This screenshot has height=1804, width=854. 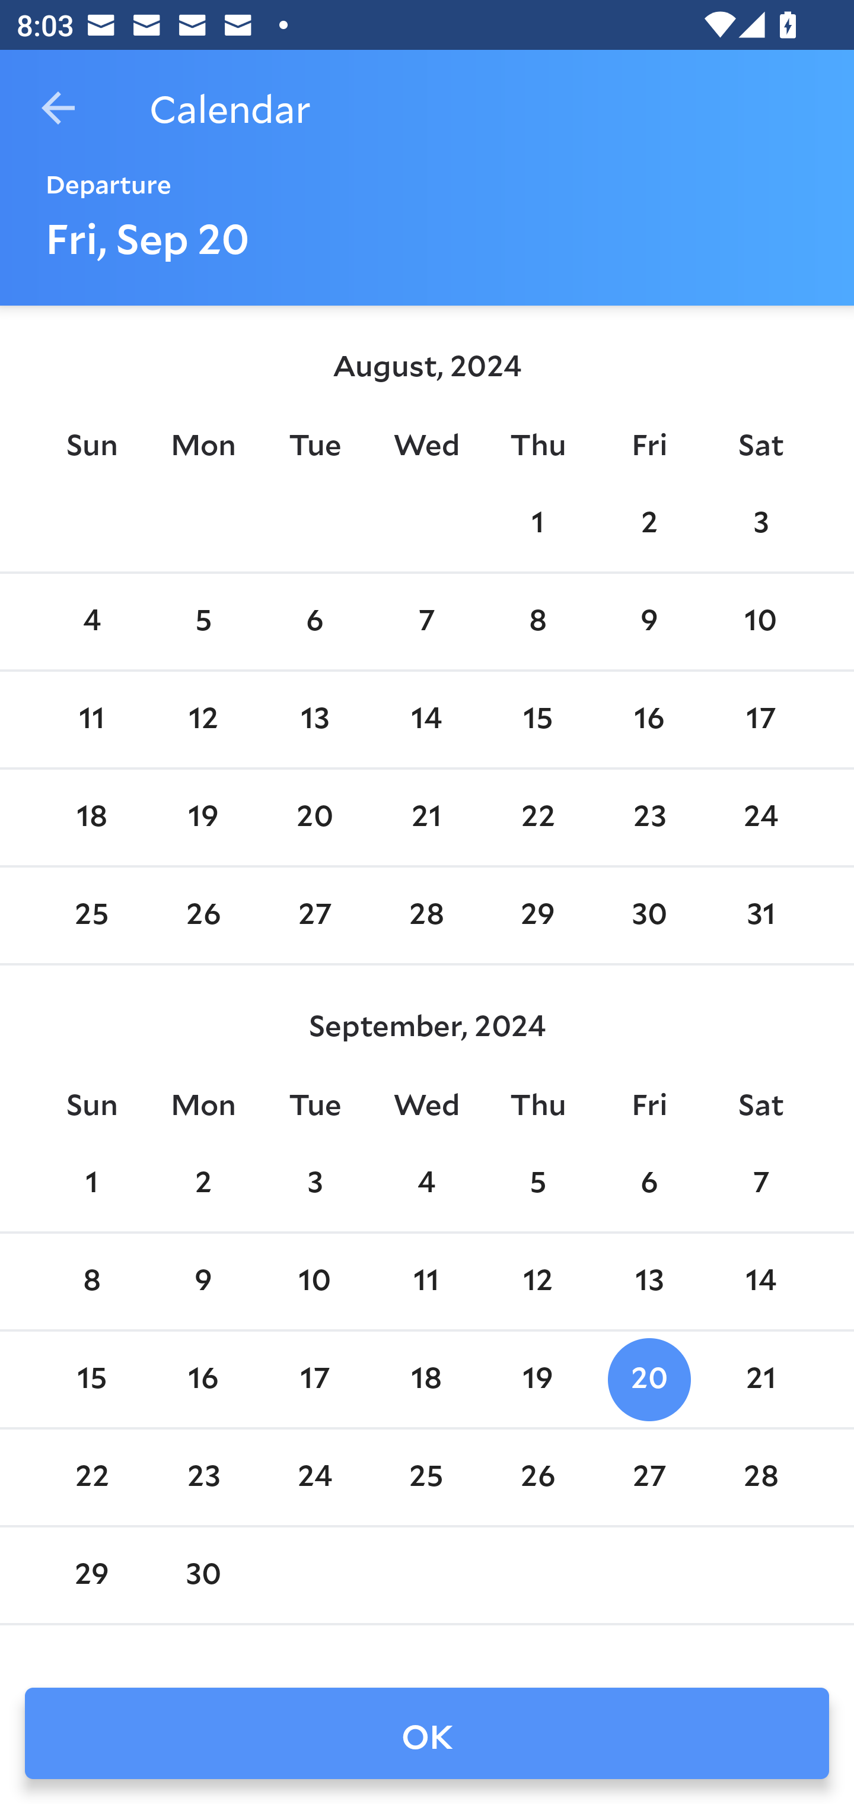 I want to click on 29, so click(x=537, y=916).